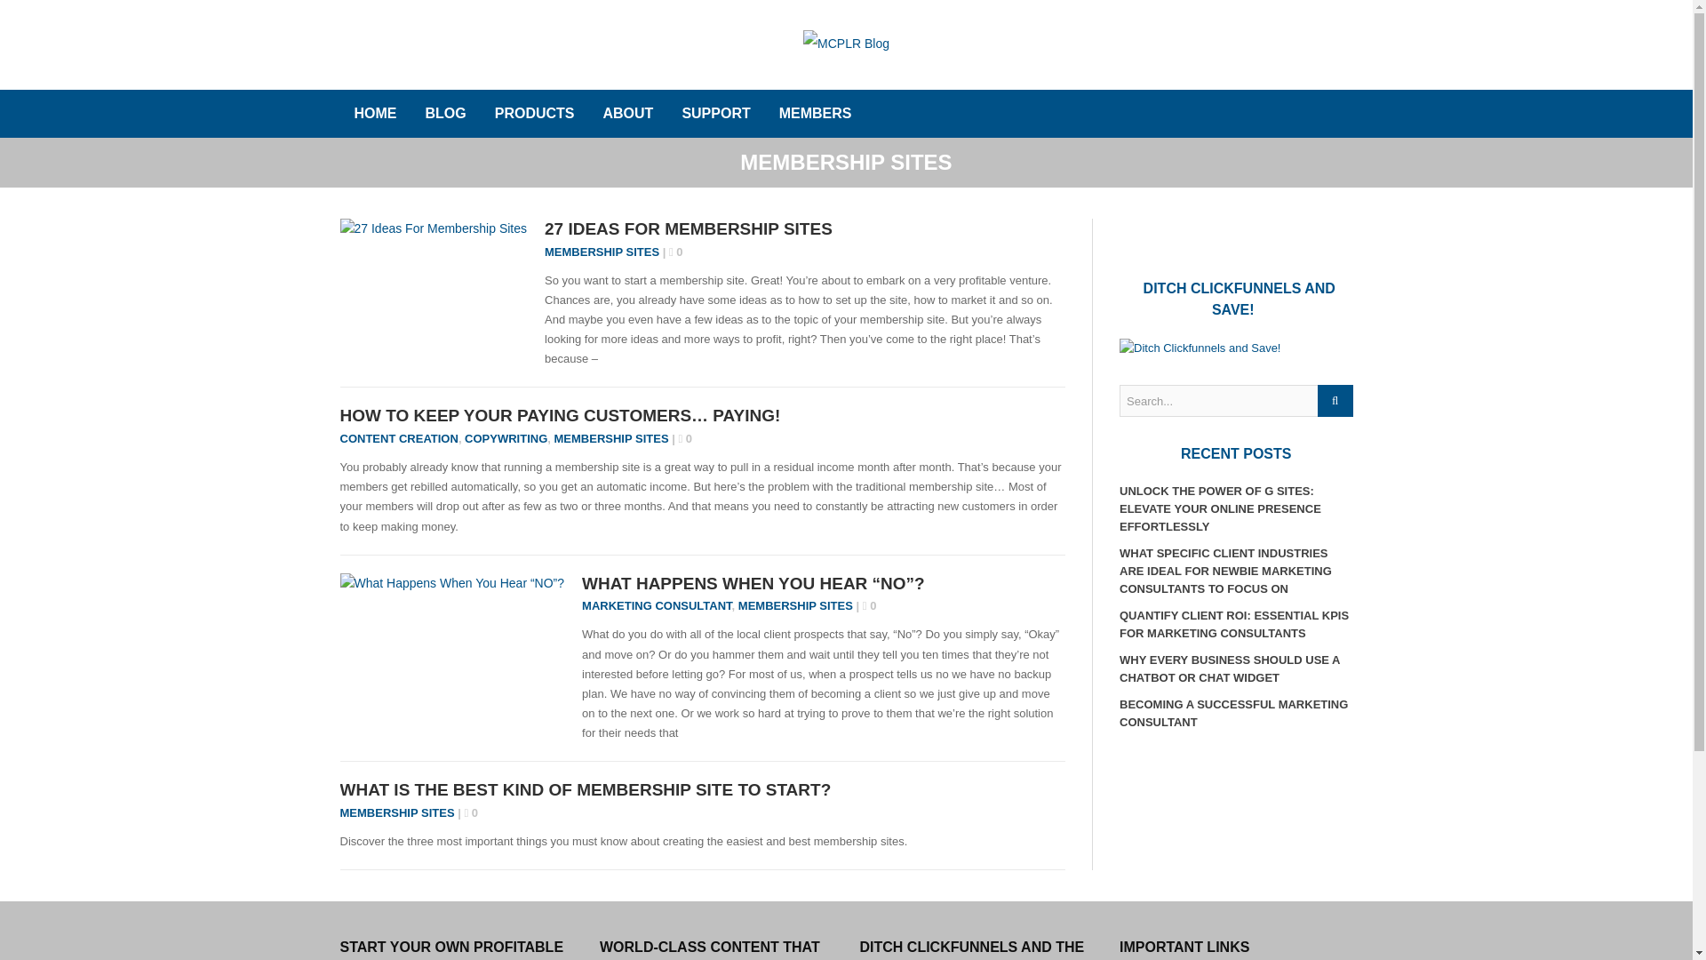 This screenshot has height=960, width=1706. I want to click on 0, so click(675, 252).